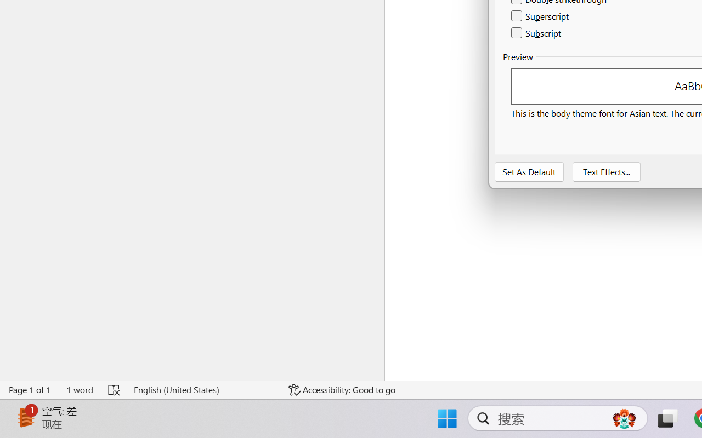 The image size is (702, 438). Describe the element at coordinates (536, 33) in the screenshot. I see `Subscript` at that location.